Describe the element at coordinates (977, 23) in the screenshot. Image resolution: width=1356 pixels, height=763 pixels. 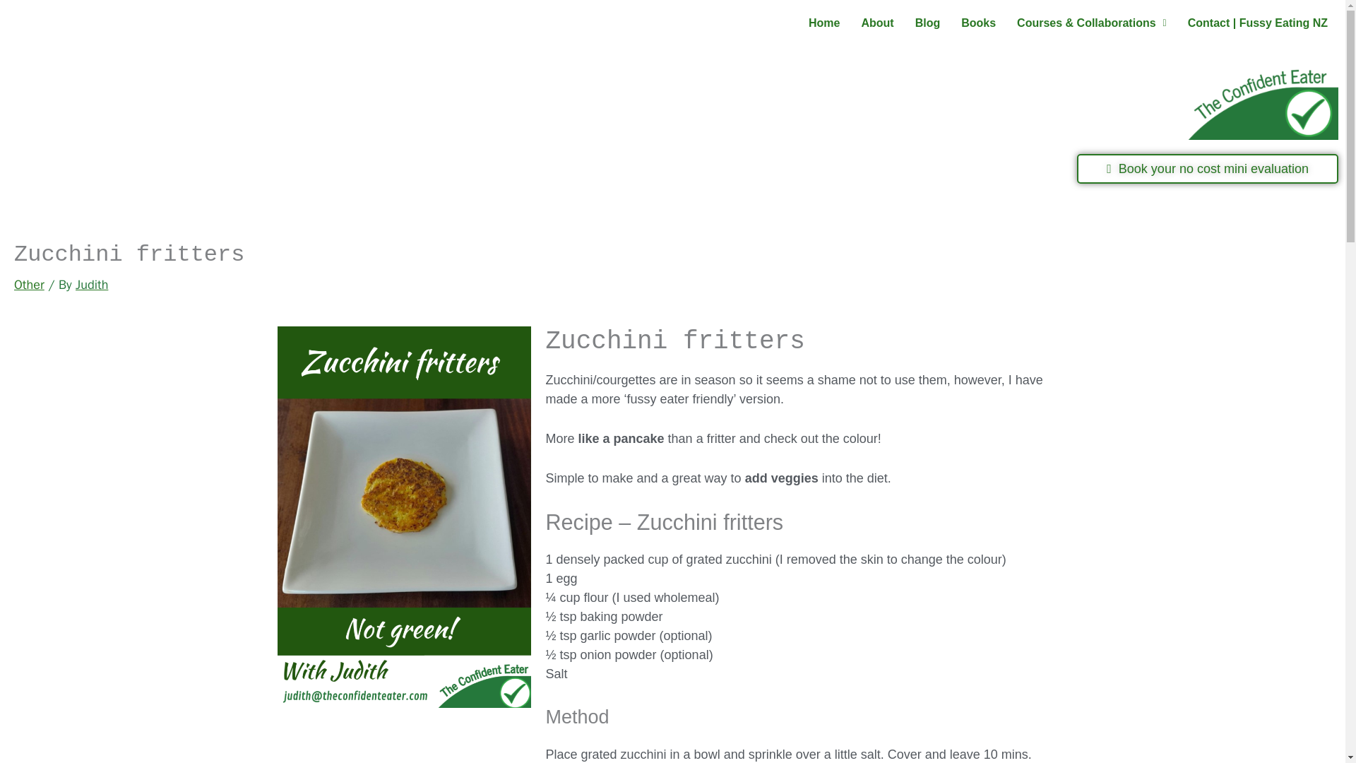
I see `Books` at that location.